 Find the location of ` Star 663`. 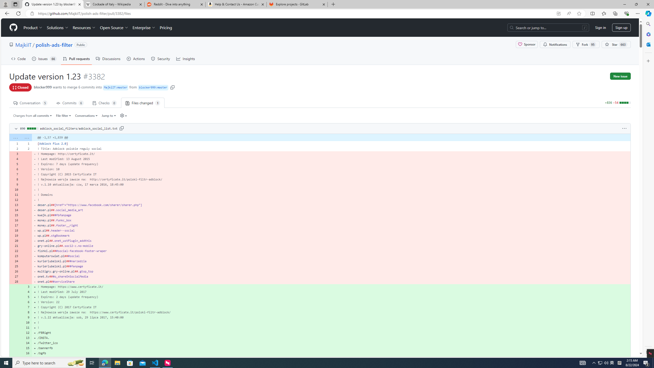

 Star 663 is located at coordinates (616, 44).